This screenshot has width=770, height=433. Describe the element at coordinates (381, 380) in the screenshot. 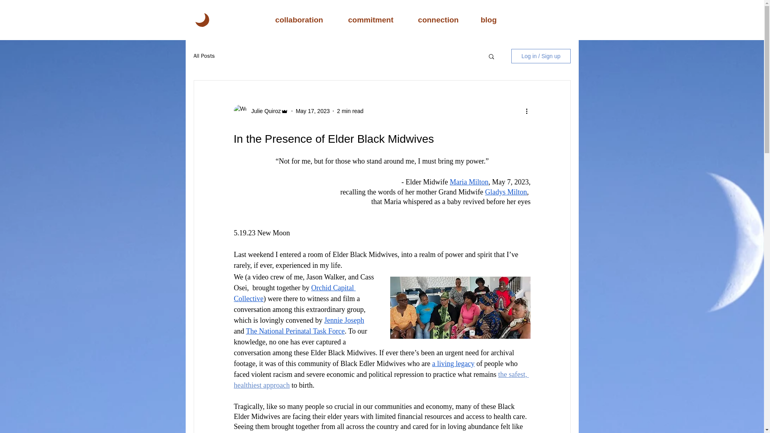

I see `the safest, healthiest approach` at that location.